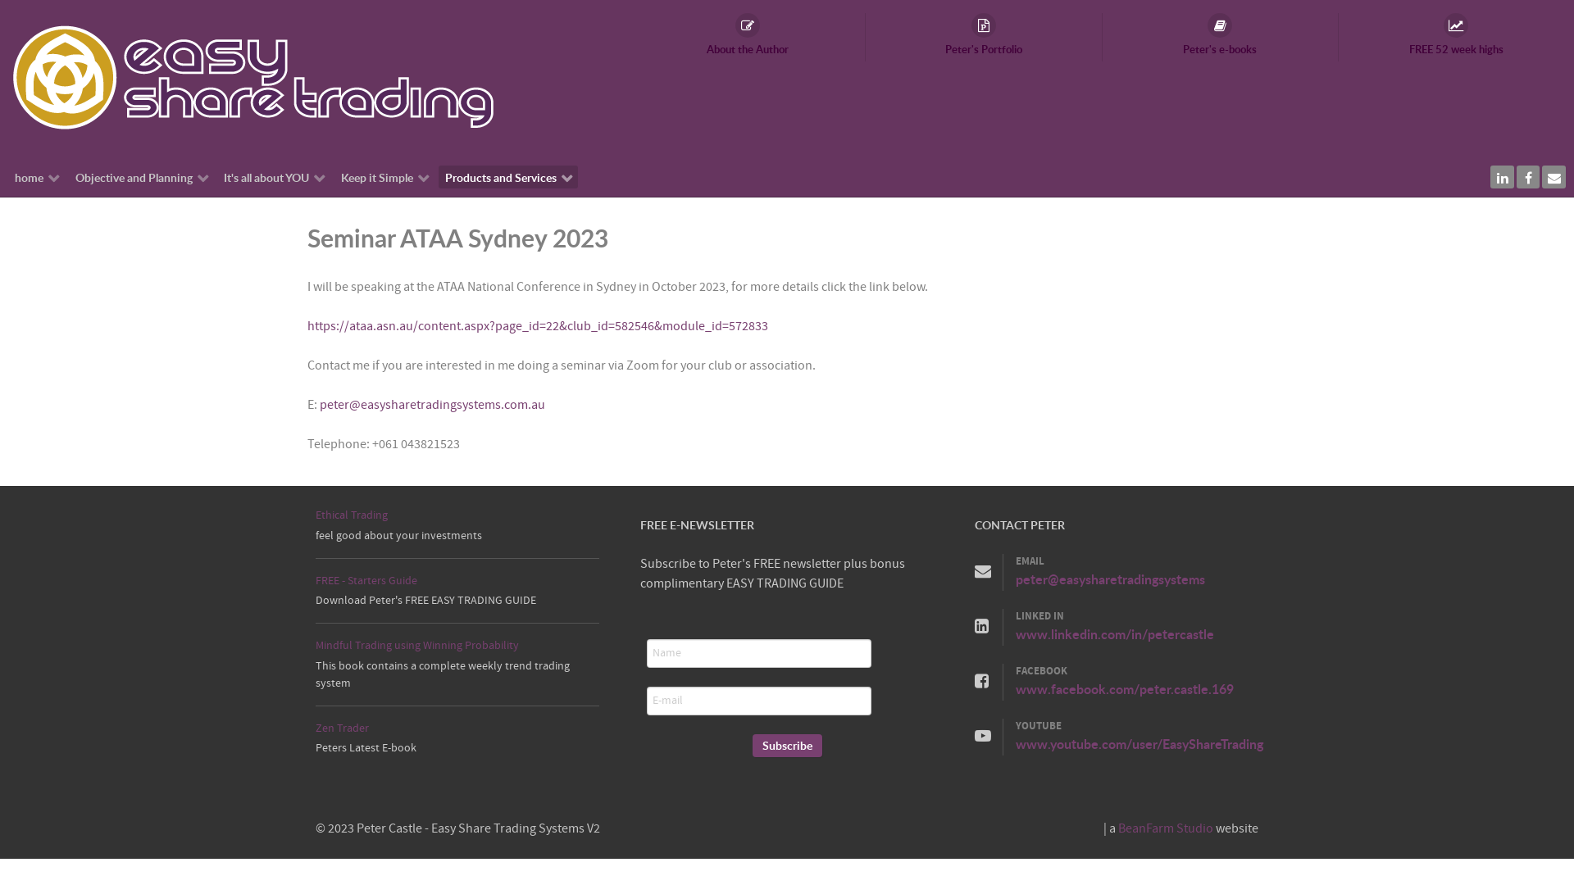 The height and width of the screenshot is (885, 1574). I want to click on peter@easysharetradingsystems.com.au, so click(433, 405).